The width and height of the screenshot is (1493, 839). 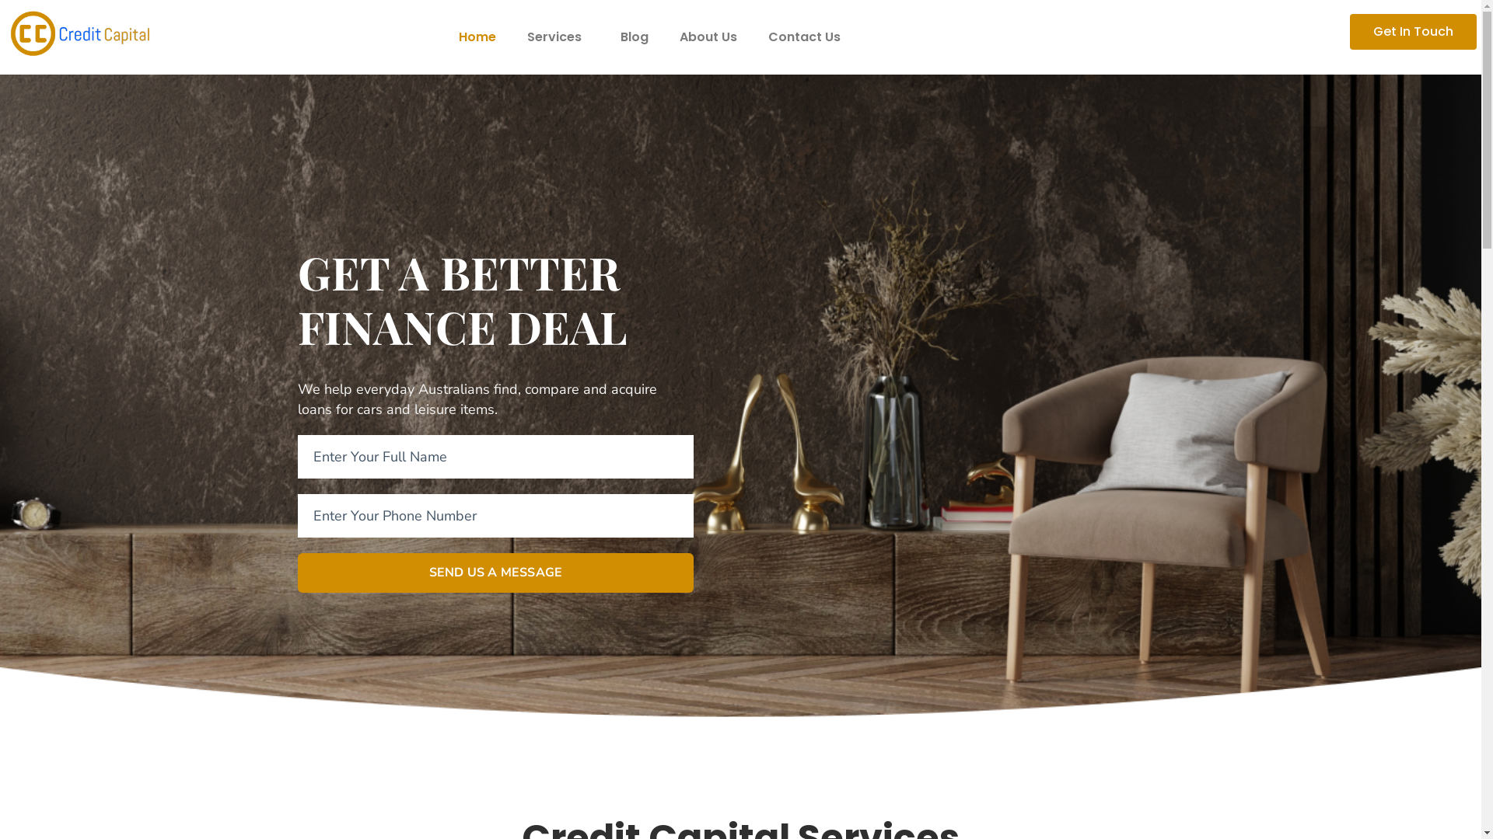 What do you see at coordinates (477, 37) in the screenshot?
I see `Home` at bounding box center [477, 37].